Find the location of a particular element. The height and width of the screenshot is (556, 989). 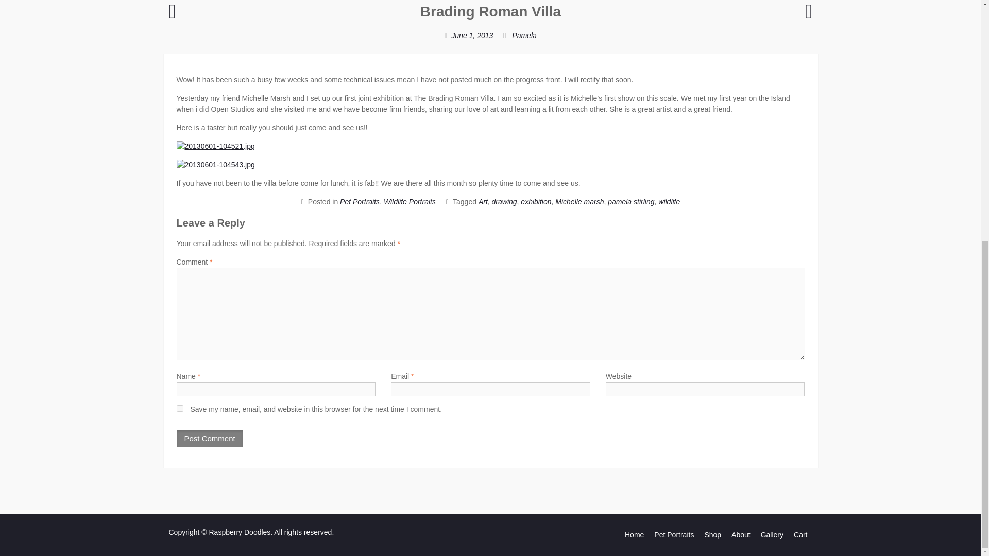

Art is located at coordinates (483, 202).